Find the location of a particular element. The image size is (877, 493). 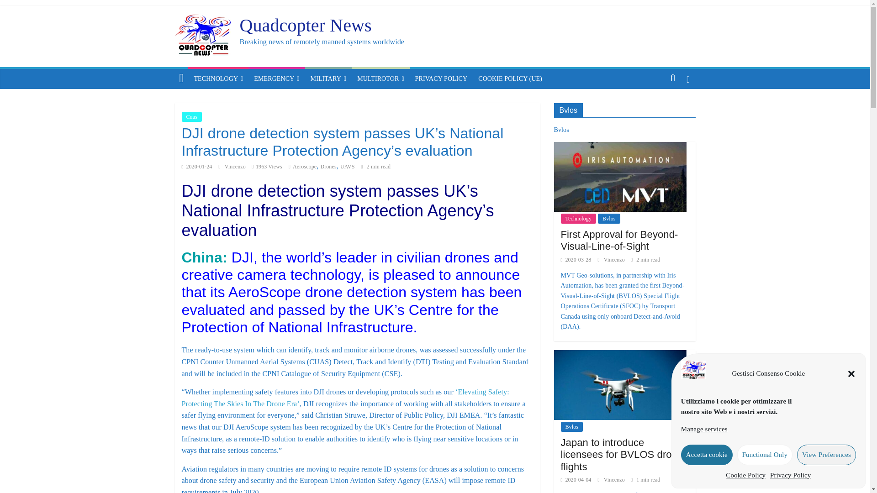

TECHNOLOGY is located at coordinates (218, 79).